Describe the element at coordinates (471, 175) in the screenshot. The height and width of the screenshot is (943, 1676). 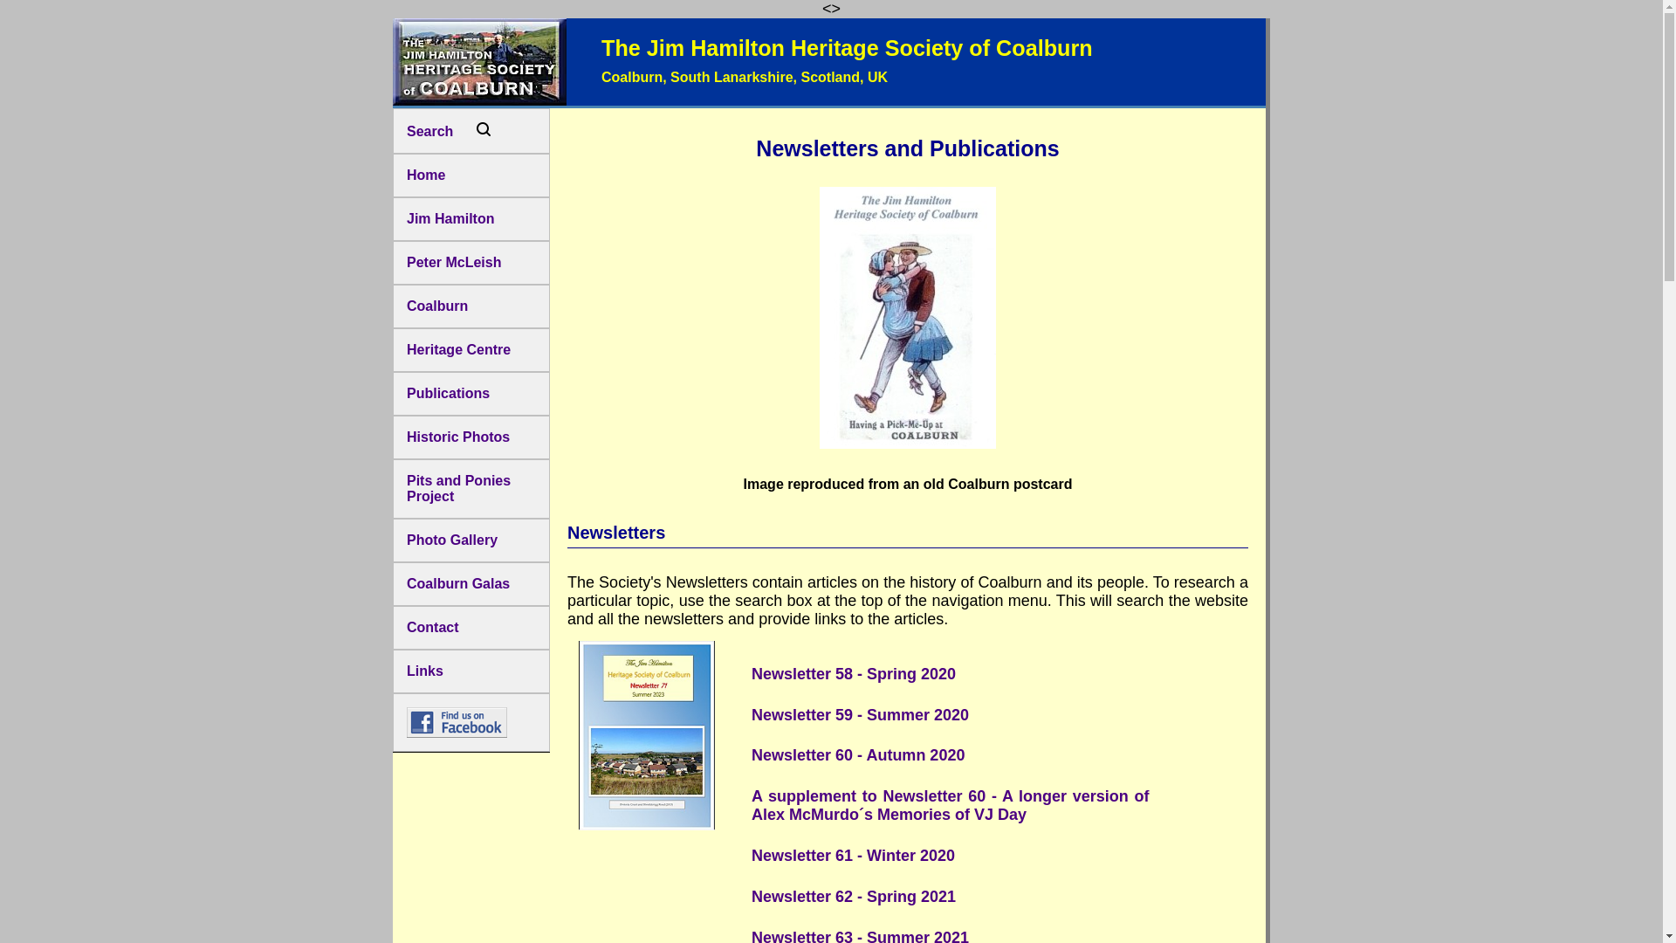
I see `Home` at that location.